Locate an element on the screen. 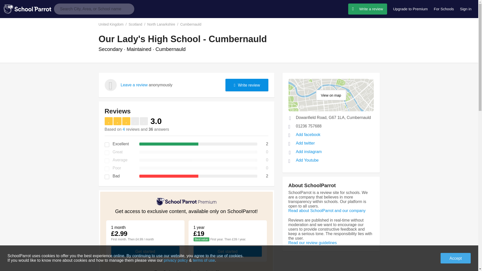 The image size is (482, 271). Sign in is located at coordinates (465, 9).